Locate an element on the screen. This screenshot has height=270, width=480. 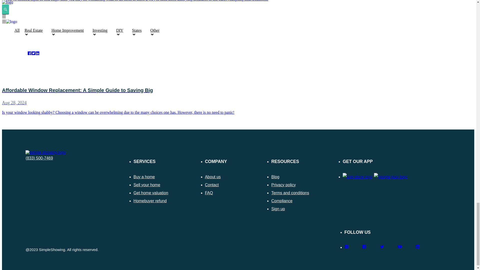
Contact is located at coordinates (212, 185).